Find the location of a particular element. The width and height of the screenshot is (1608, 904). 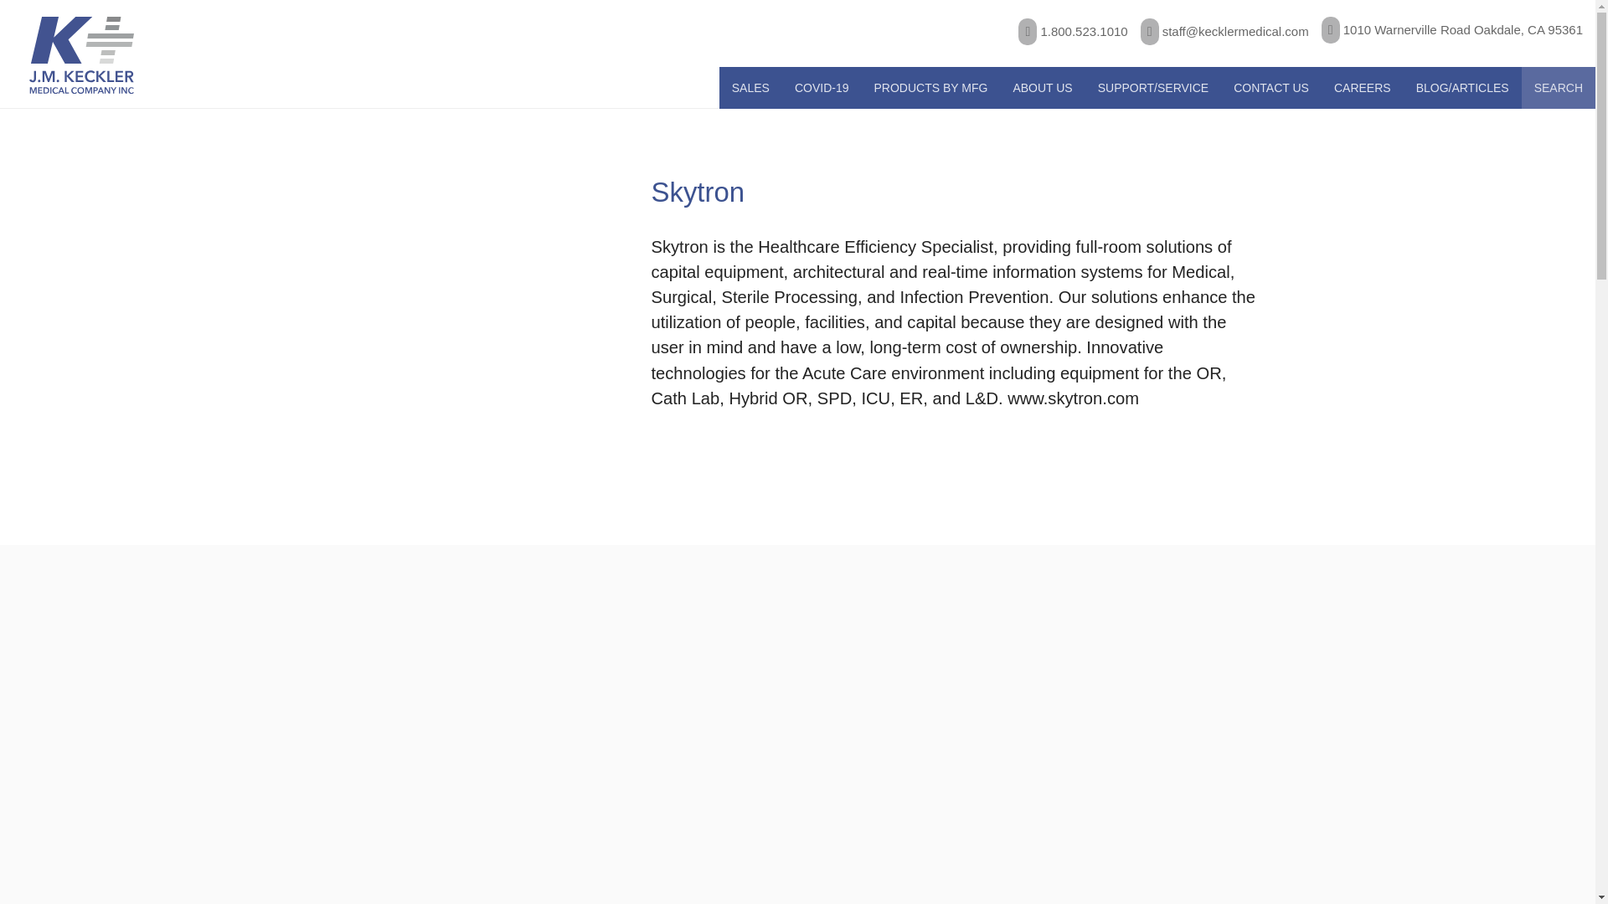

www.skytron.com is located at coordinates (1073, 398).